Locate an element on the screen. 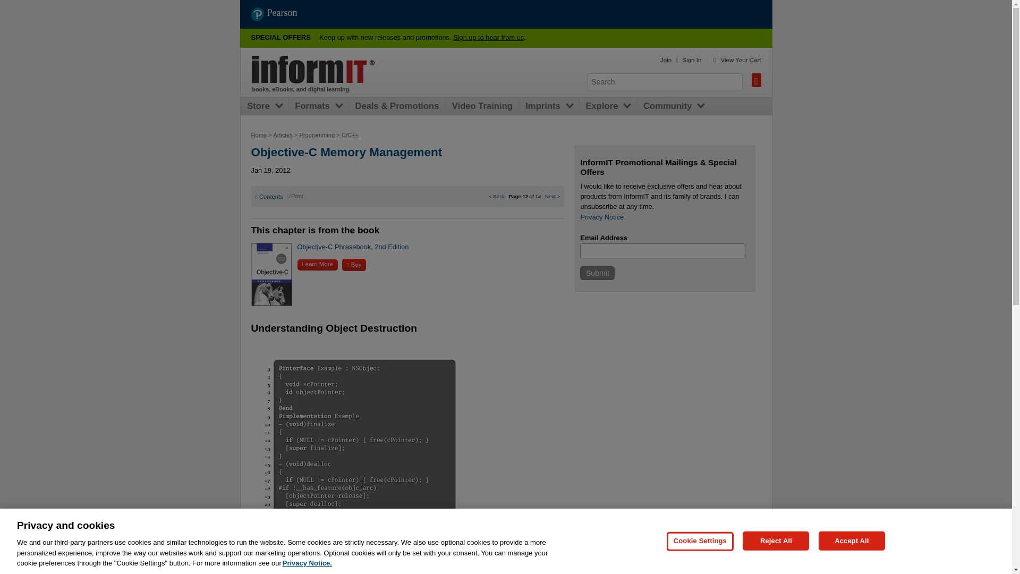 The height and width of the screenshot is (574, 1020). Learn More is located at coordinates (318, 265).